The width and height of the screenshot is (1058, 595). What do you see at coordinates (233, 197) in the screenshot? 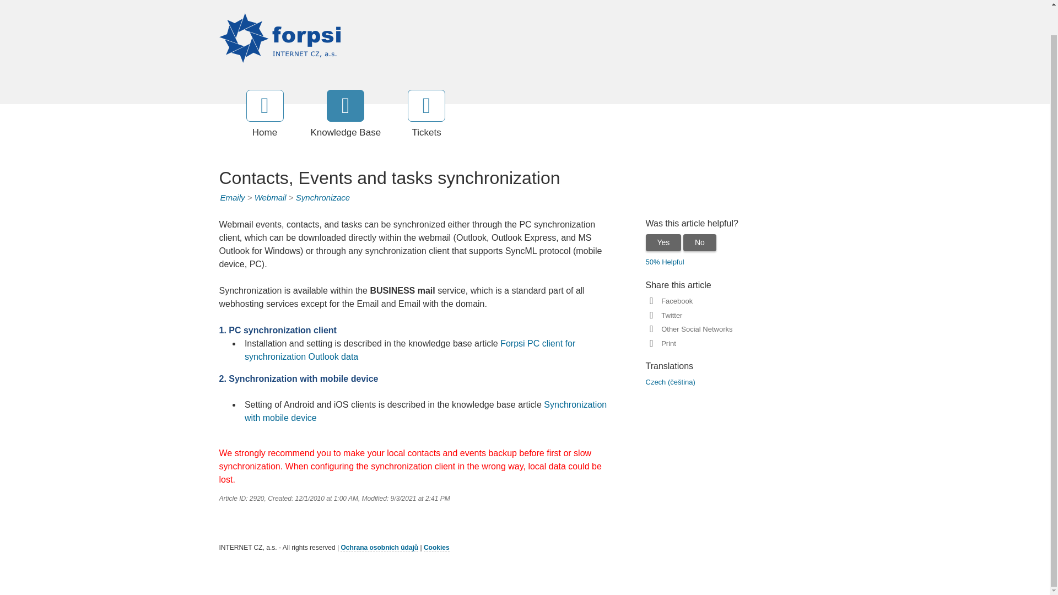
I see `Emaily` at bounding box center [233, 197].